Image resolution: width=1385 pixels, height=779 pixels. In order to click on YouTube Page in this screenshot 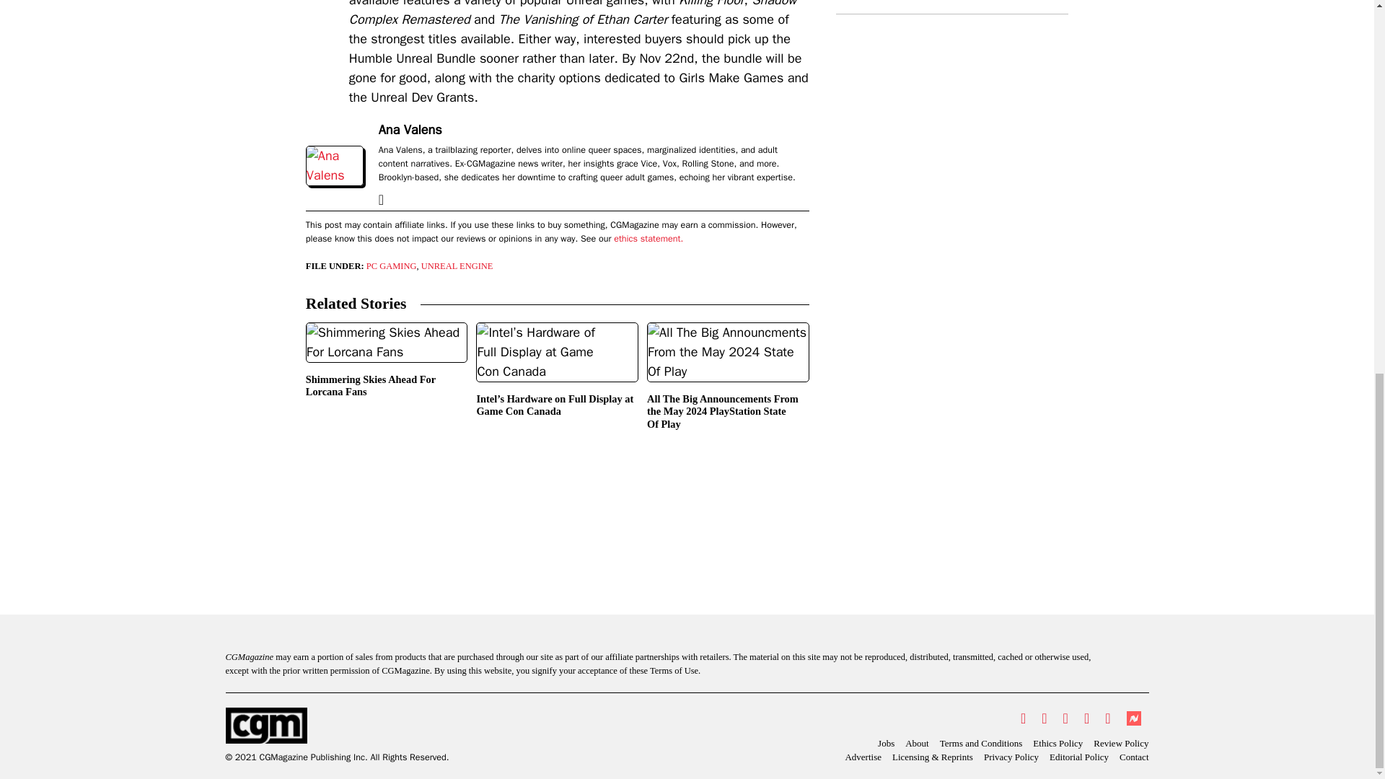, I will do `click(1086, 718)`.